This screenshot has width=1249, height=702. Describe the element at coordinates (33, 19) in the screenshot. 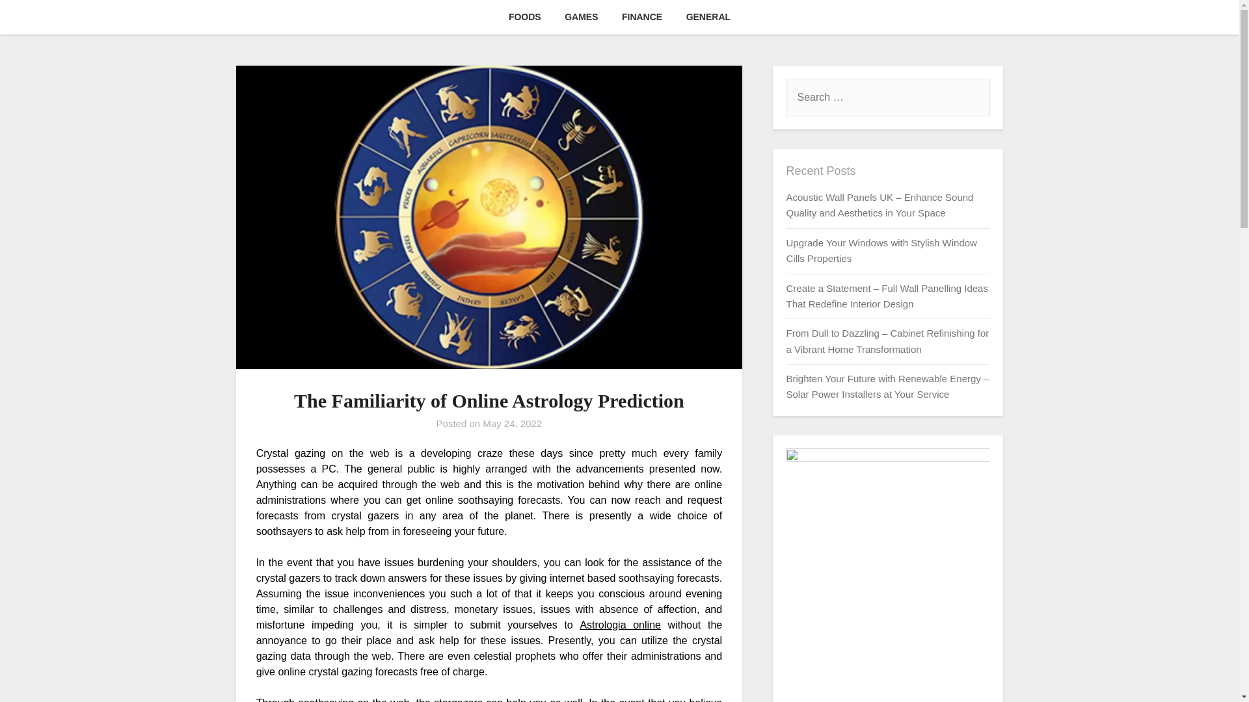

I see `Search` at that location.